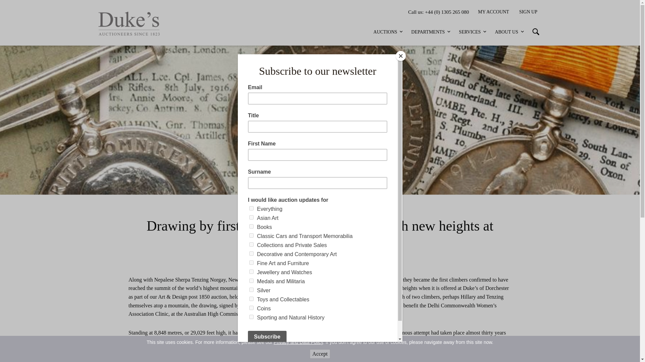  I want to click on AUCTIONS, so click(389, 32).